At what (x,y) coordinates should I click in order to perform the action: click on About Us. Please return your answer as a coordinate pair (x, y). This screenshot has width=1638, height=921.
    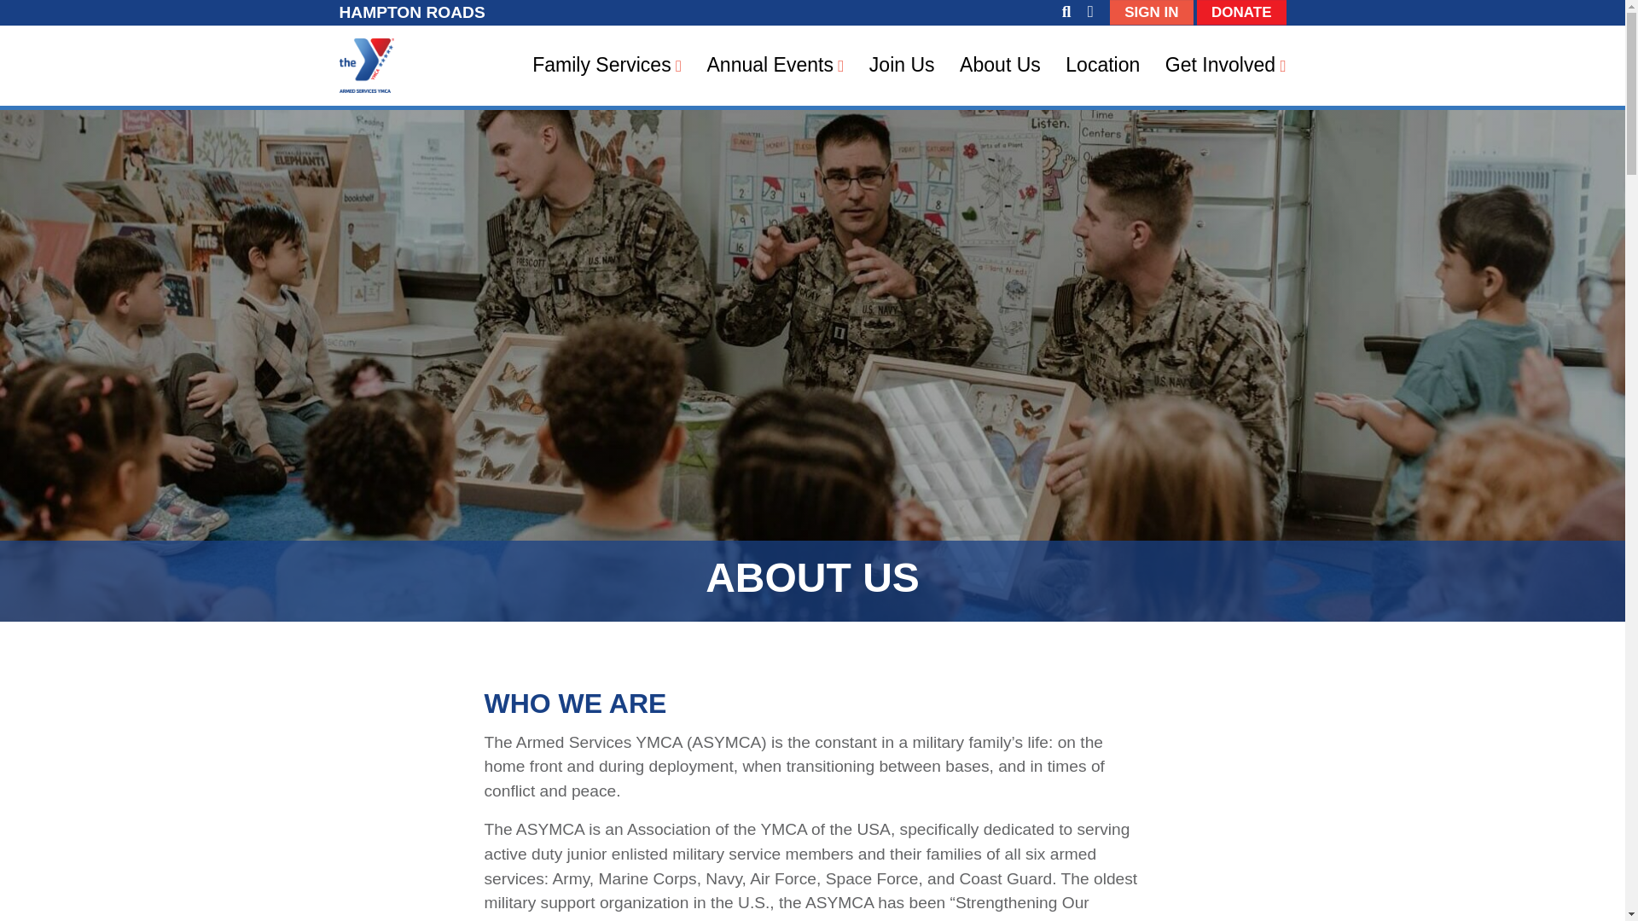
    Looking at the image, I should click on (1000, 65).